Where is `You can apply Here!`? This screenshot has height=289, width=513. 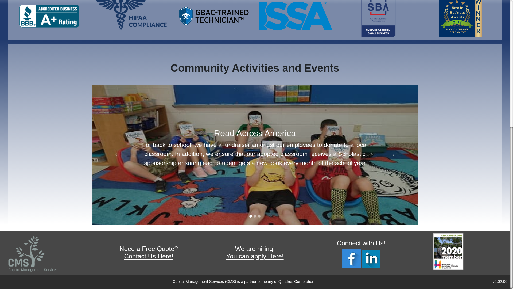 You can apply Here! is located at coordinates (255, 256).